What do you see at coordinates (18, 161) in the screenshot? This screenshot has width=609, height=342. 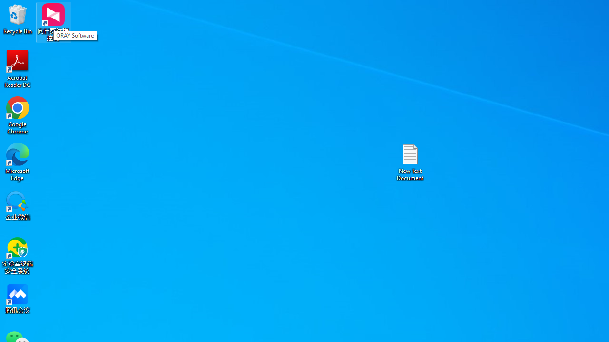 I see `Microsoft Edge` at bounding box center [18, 161].